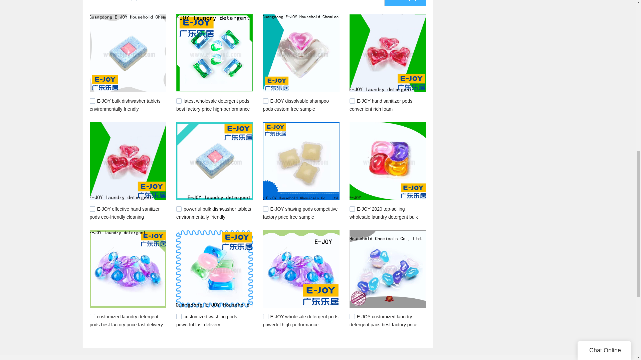 Image resolution: width=641 pixels, height=360 pixels. I want to click on E-JOY dissolvable shampoo pods custom free sample, so click(296, 105).